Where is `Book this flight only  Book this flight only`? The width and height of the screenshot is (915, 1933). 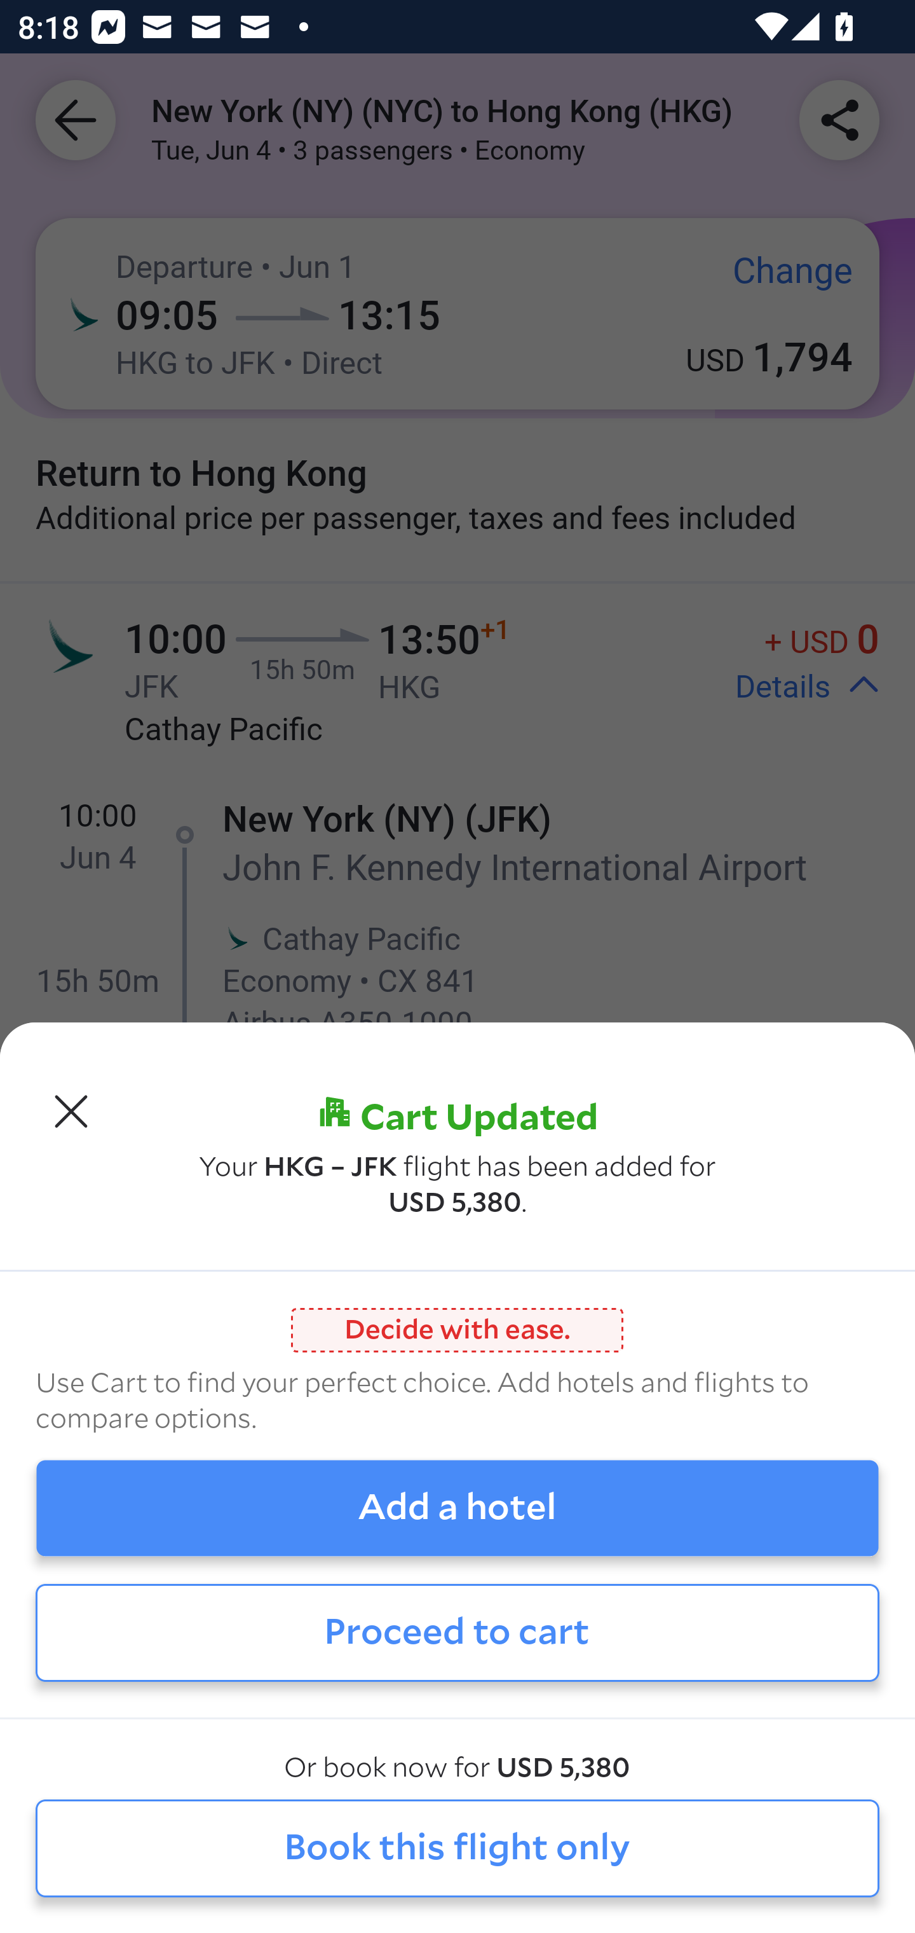 Book this flight only  Book this flight only is located at coordinates (457, 1849).